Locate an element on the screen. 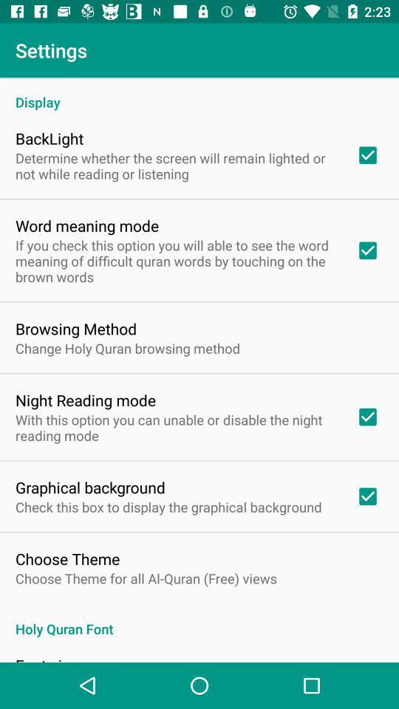 The height and width of the screenshot is (709, 399). tap item below the display item is located at coordinates (50, 138).